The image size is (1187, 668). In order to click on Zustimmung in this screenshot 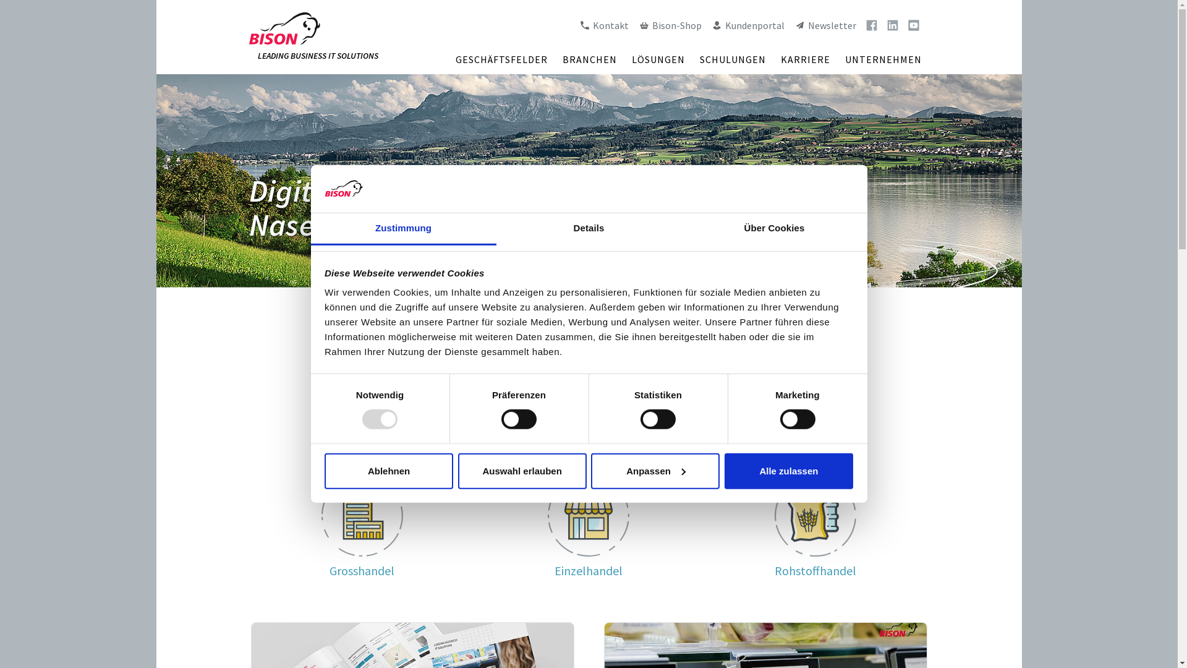, I will do `click(403, 229)`.